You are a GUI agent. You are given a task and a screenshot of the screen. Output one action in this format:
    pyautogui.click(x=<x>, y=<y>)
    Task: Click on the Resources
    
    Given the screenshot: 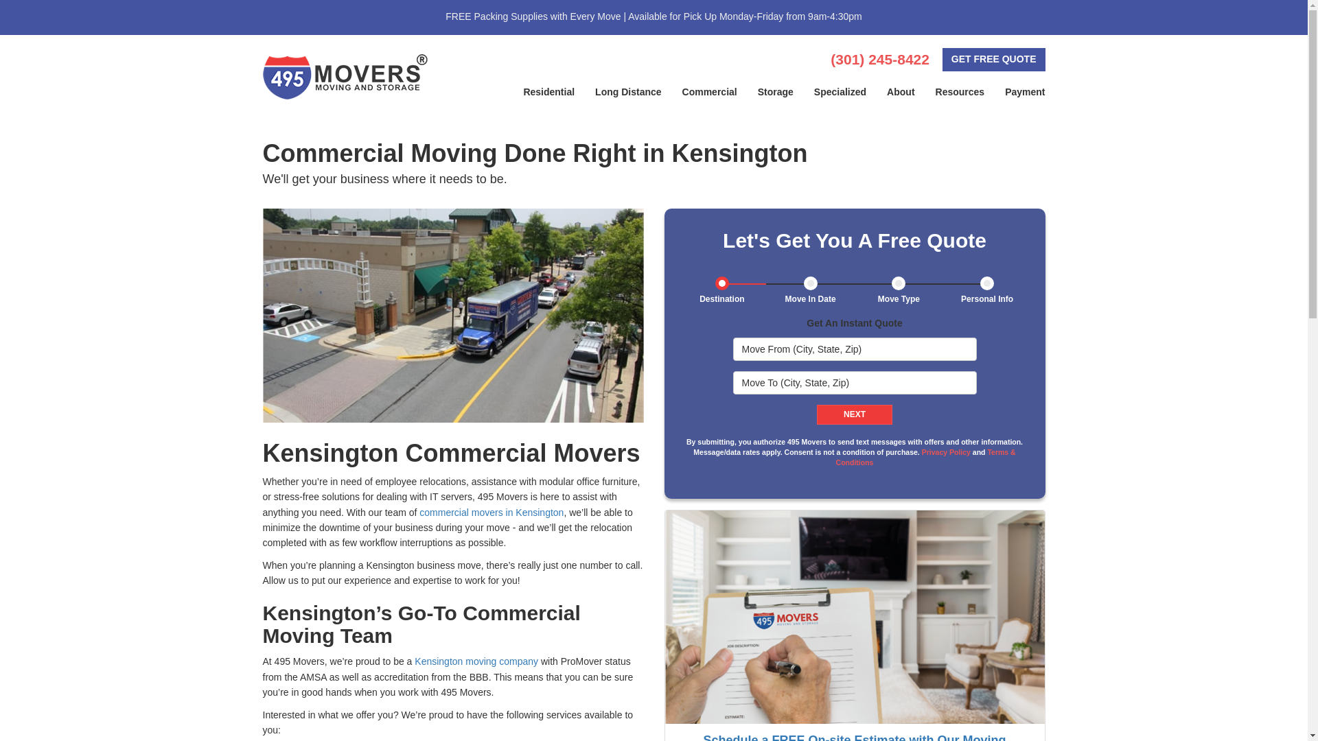 What is the action you would take?
    pyautogui.click(x=960, y=92)
    